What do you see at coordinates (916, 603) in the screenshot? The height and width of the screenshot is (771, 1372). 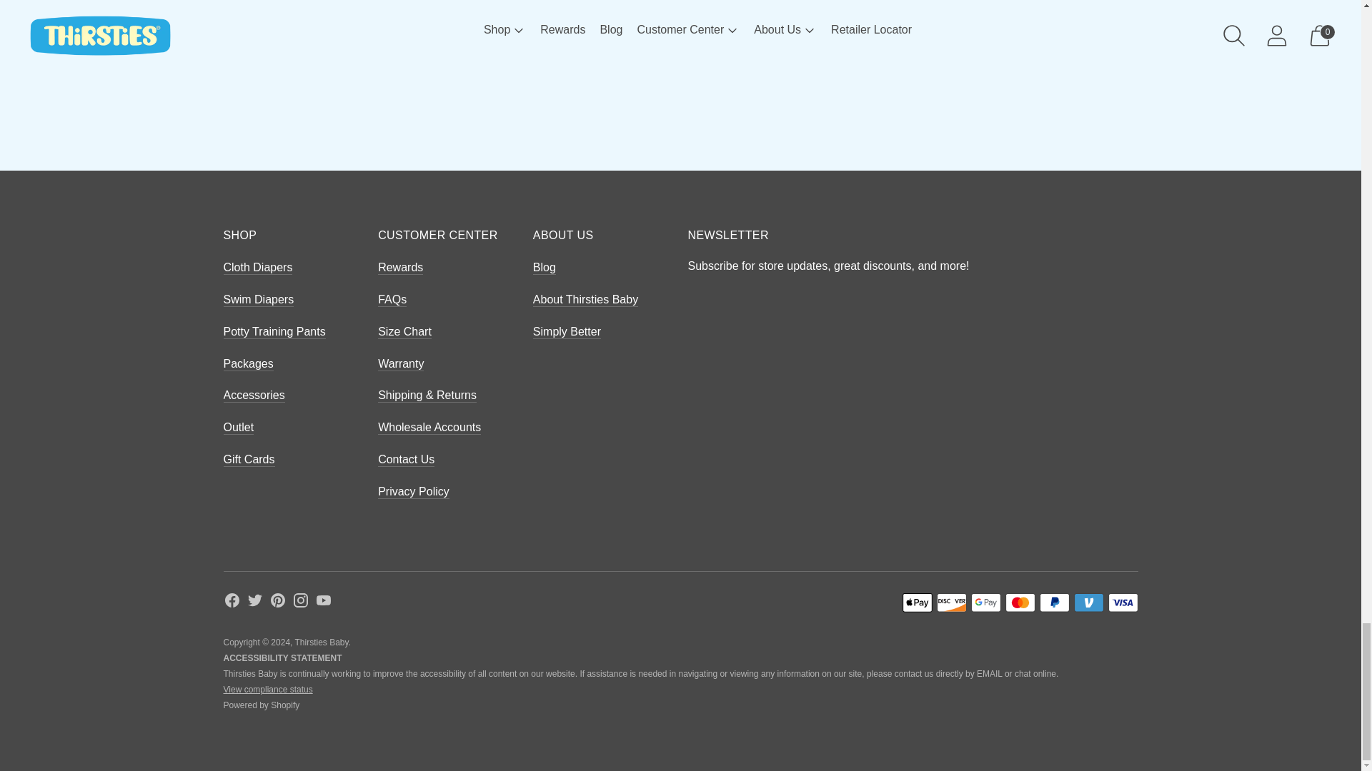 I see `Apple Pay` at bounding box center [916, 603].